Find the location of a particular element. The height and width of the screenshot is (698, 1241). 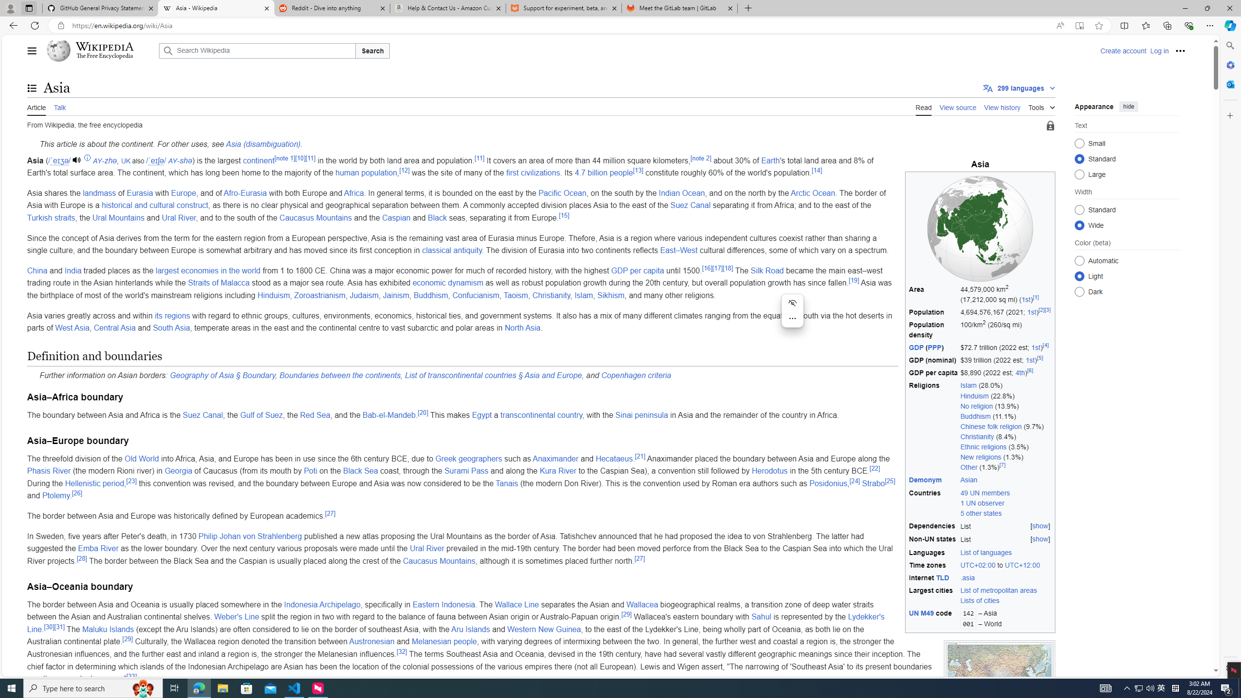

Article is located at coordinates (36, 107).